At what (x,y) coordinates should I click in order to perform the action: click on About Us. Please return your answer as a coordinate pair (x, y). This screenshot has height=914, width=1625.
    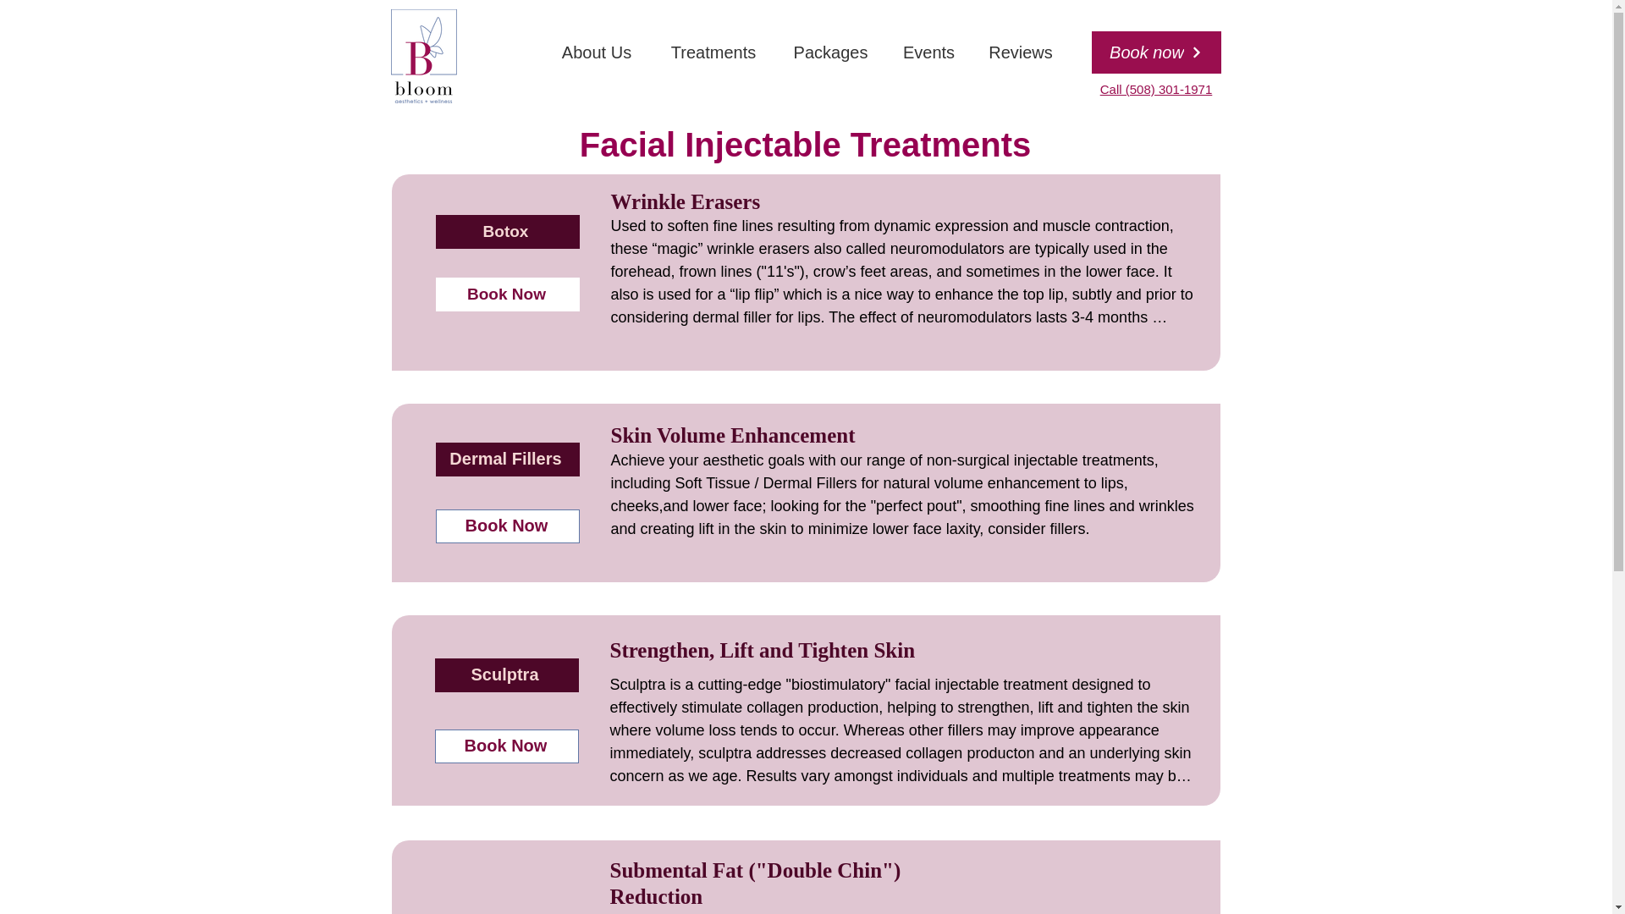
    Looking at the image, I should click on (597, 52).